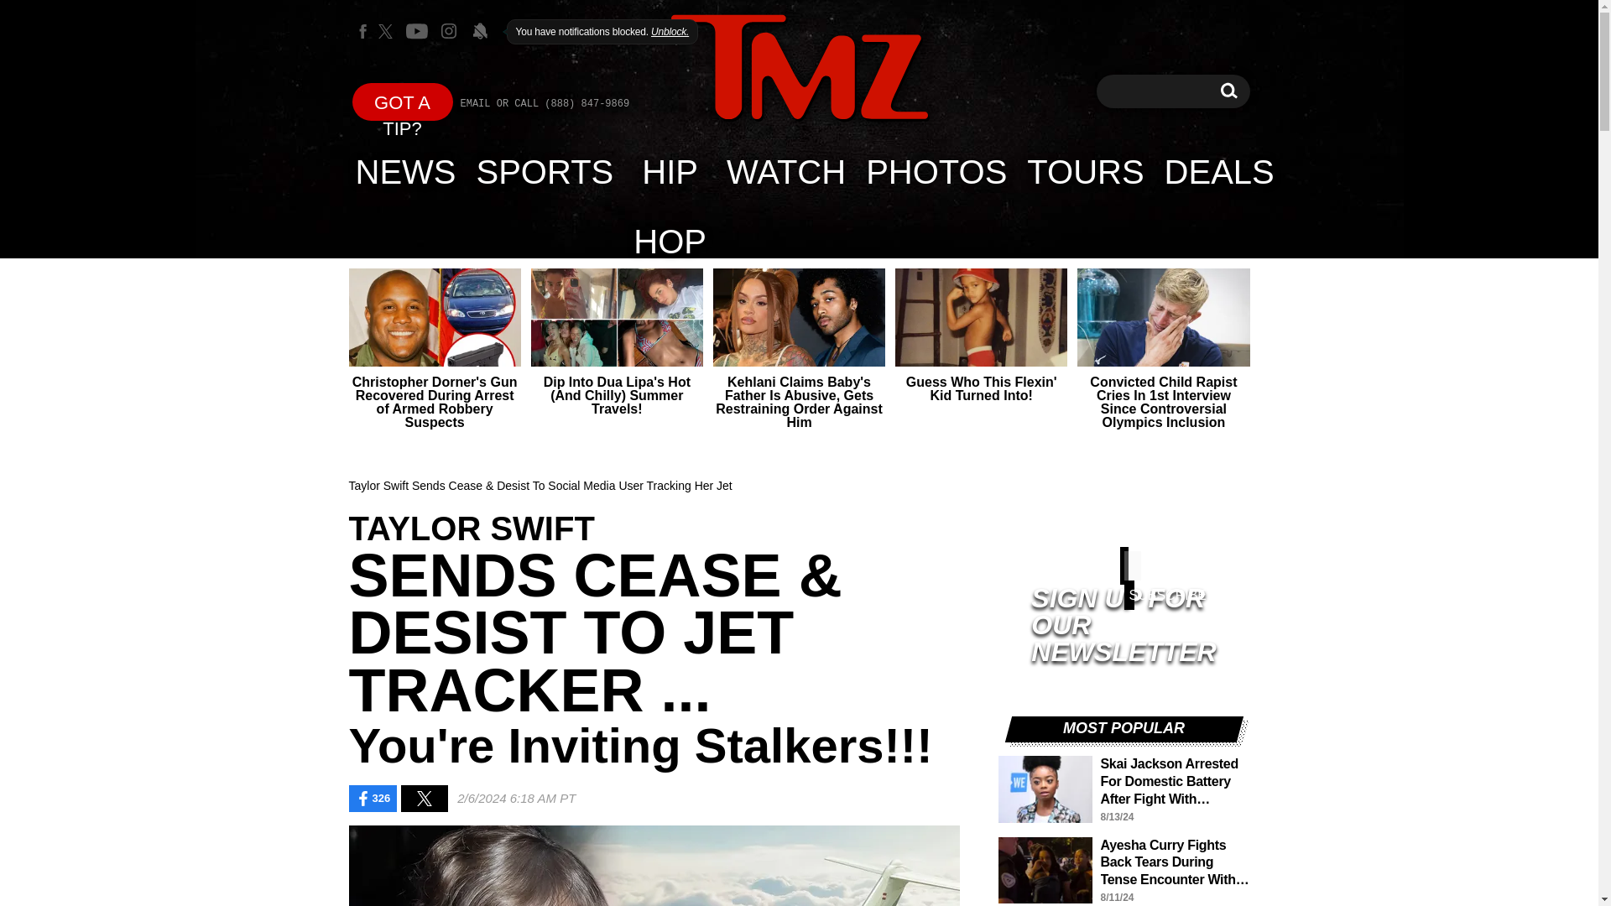 The image size is (1611, 906). Describe the element at coordinates (799, 69) in the screenshot. I see `Search` at that location.